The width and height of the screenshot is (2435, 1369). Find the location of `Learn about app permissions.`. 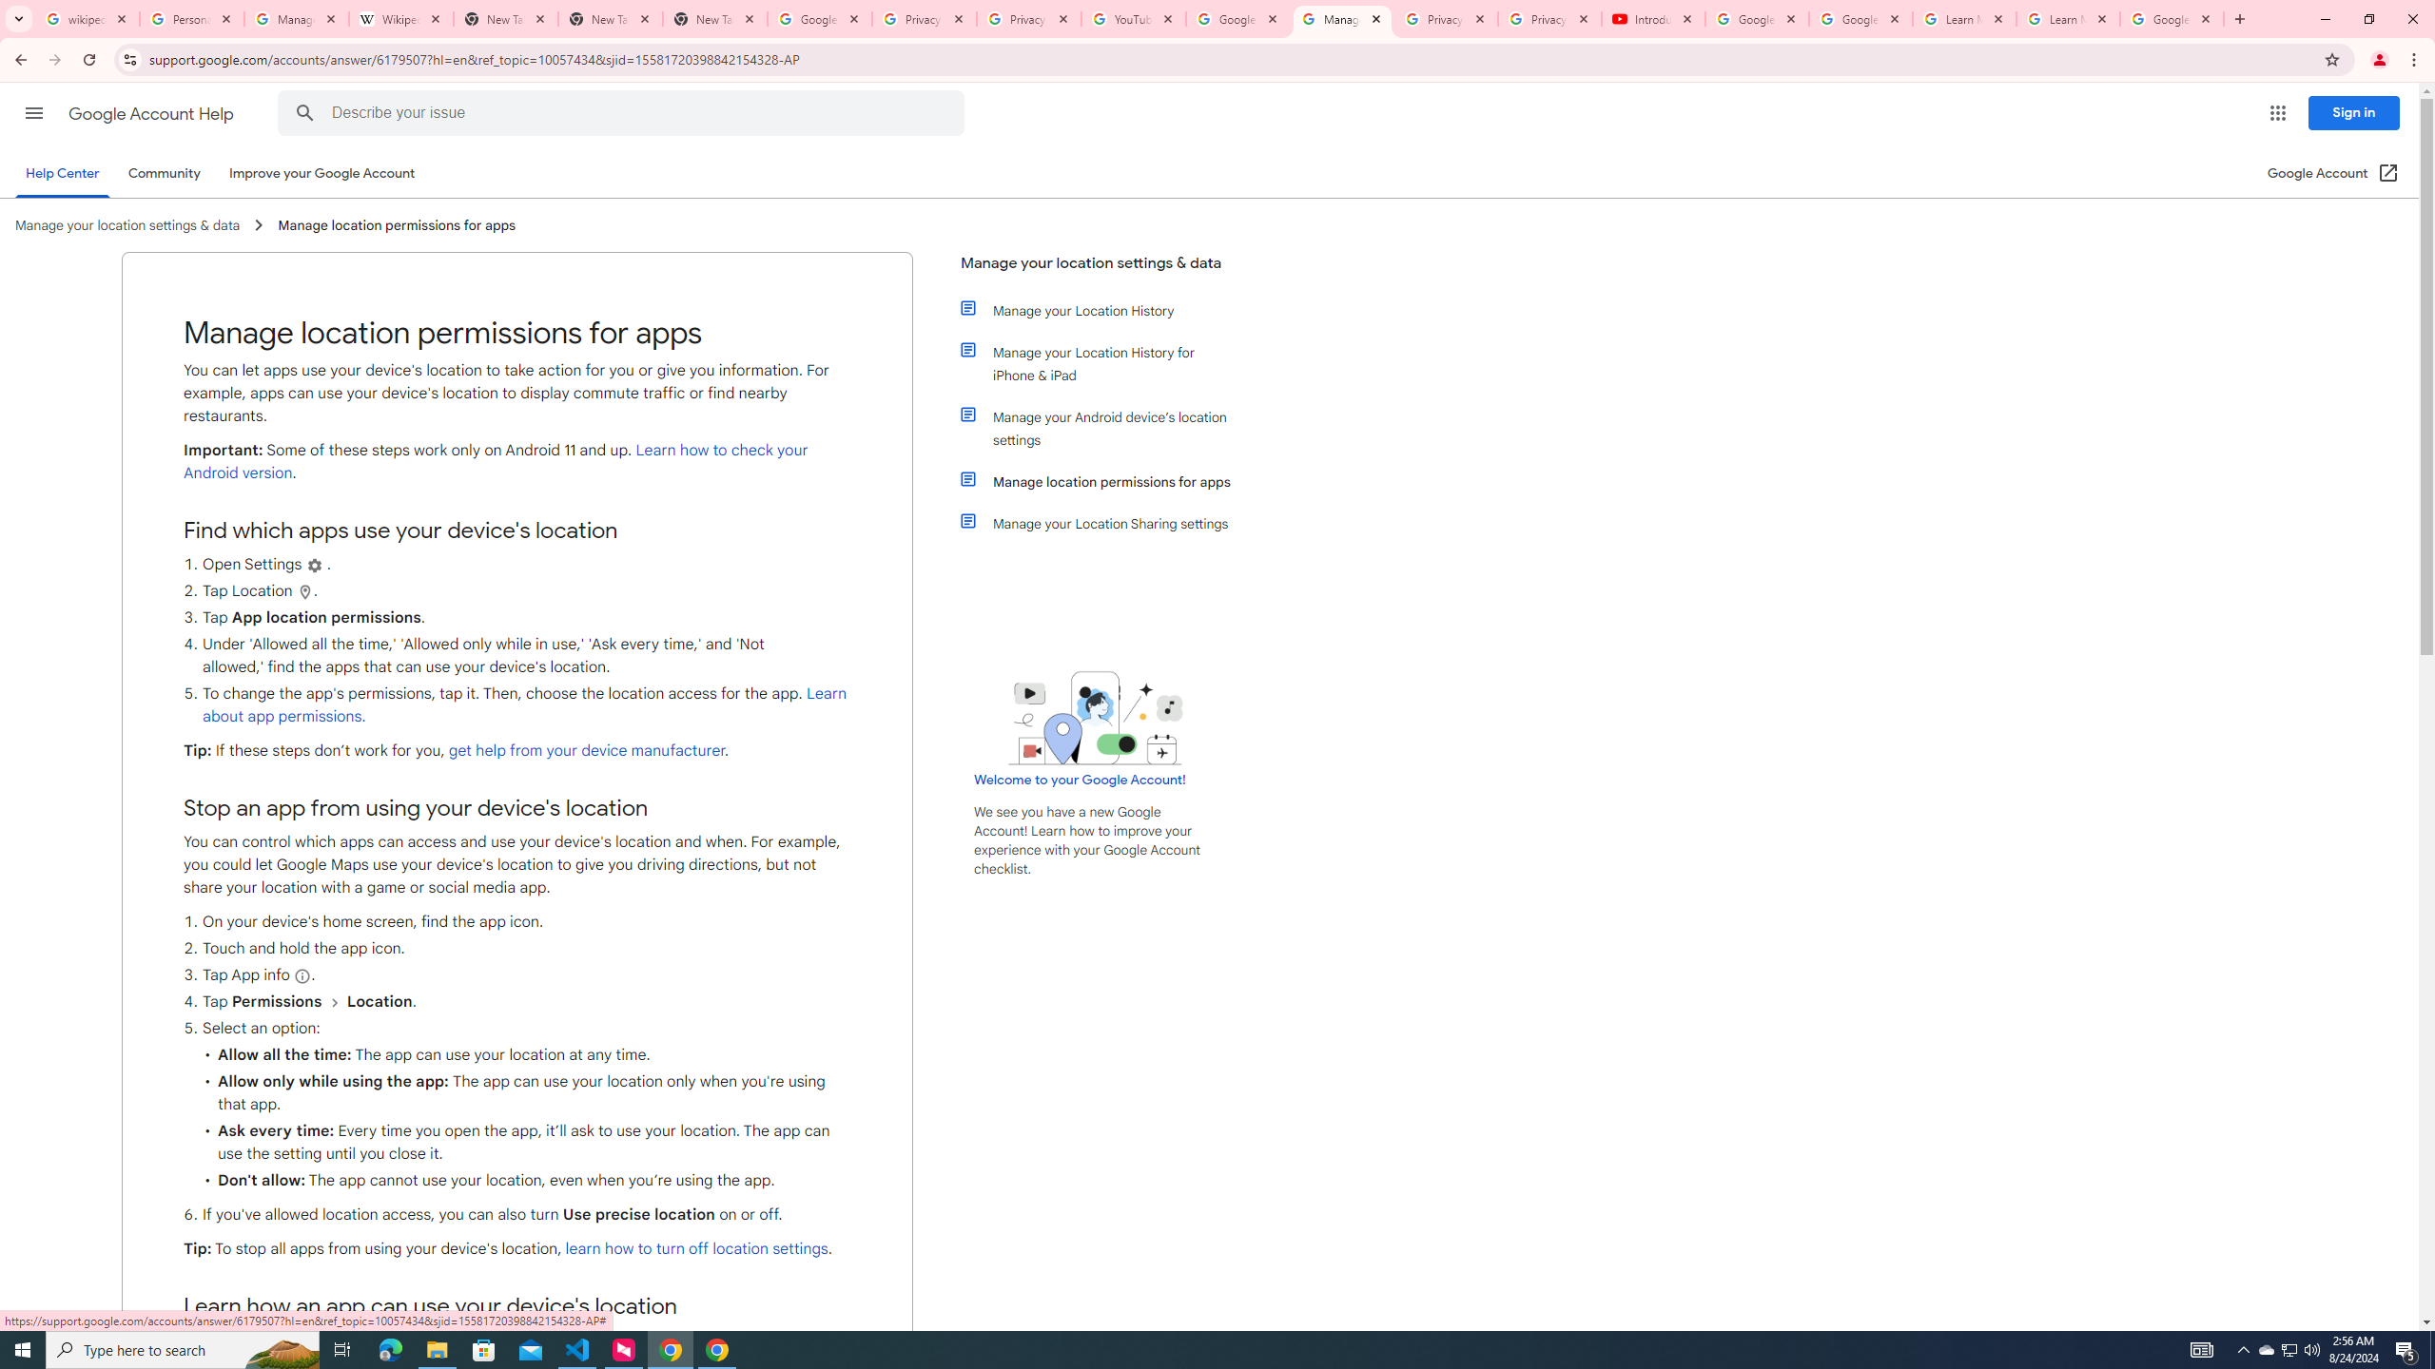

Learn about app permissions. is located at coordinates (524, 705).